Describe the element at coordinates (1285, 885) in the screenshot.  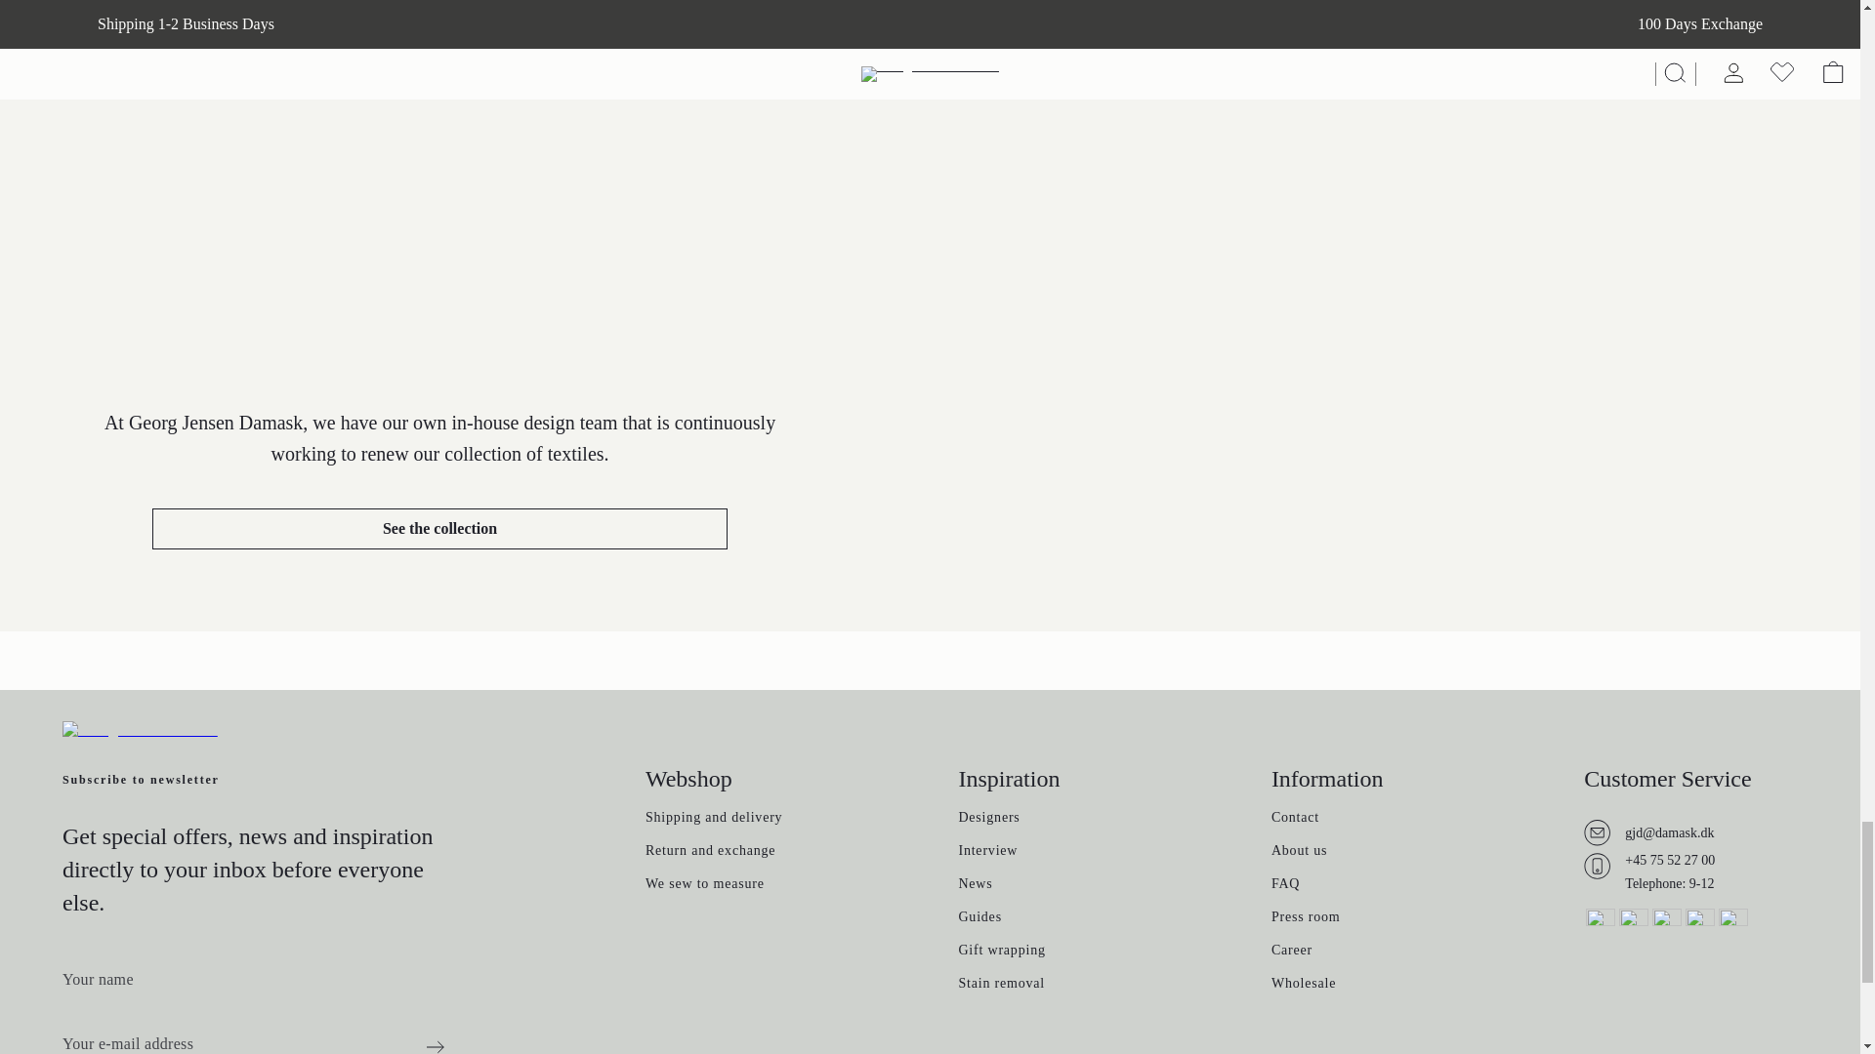
I see `FAQ` at that location.